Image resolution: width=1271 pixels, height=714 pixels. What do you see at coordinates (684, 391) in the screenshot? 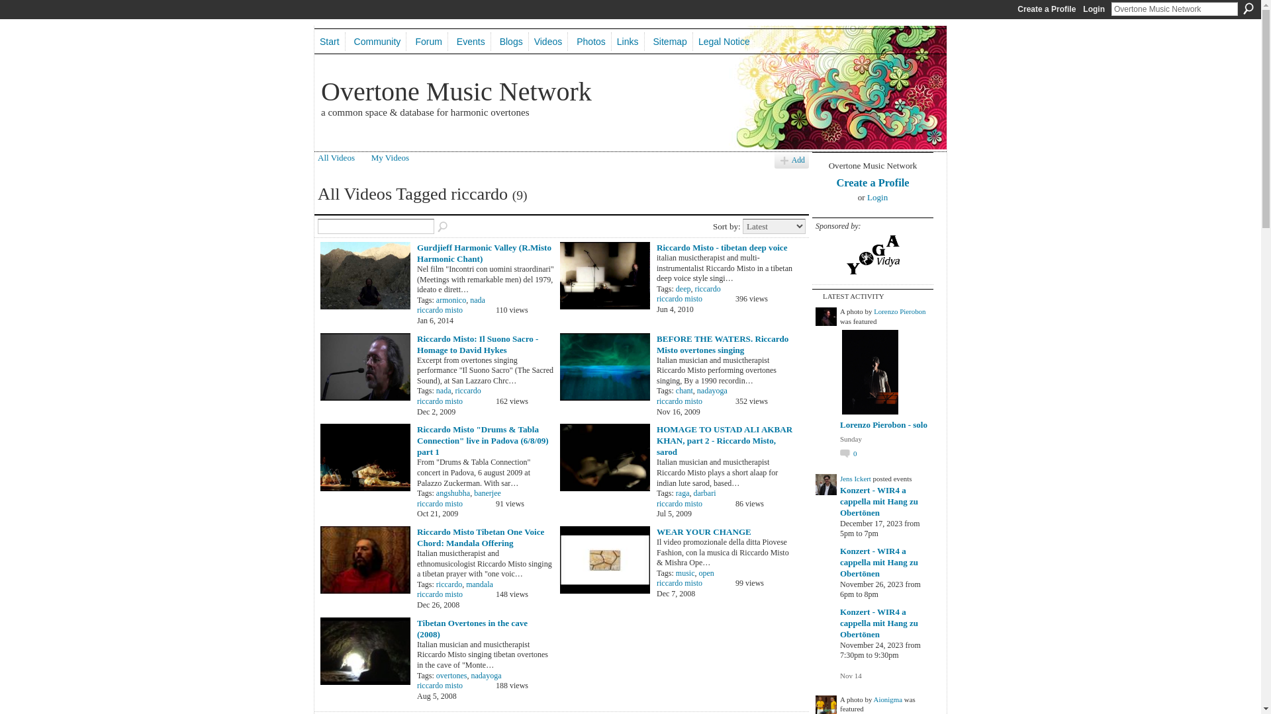
I see `chant` at bounding box center [684, 391].